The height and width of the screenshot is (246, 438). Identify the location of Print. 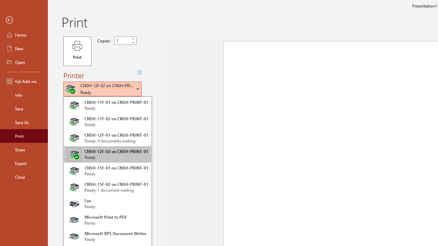
(24, 136).